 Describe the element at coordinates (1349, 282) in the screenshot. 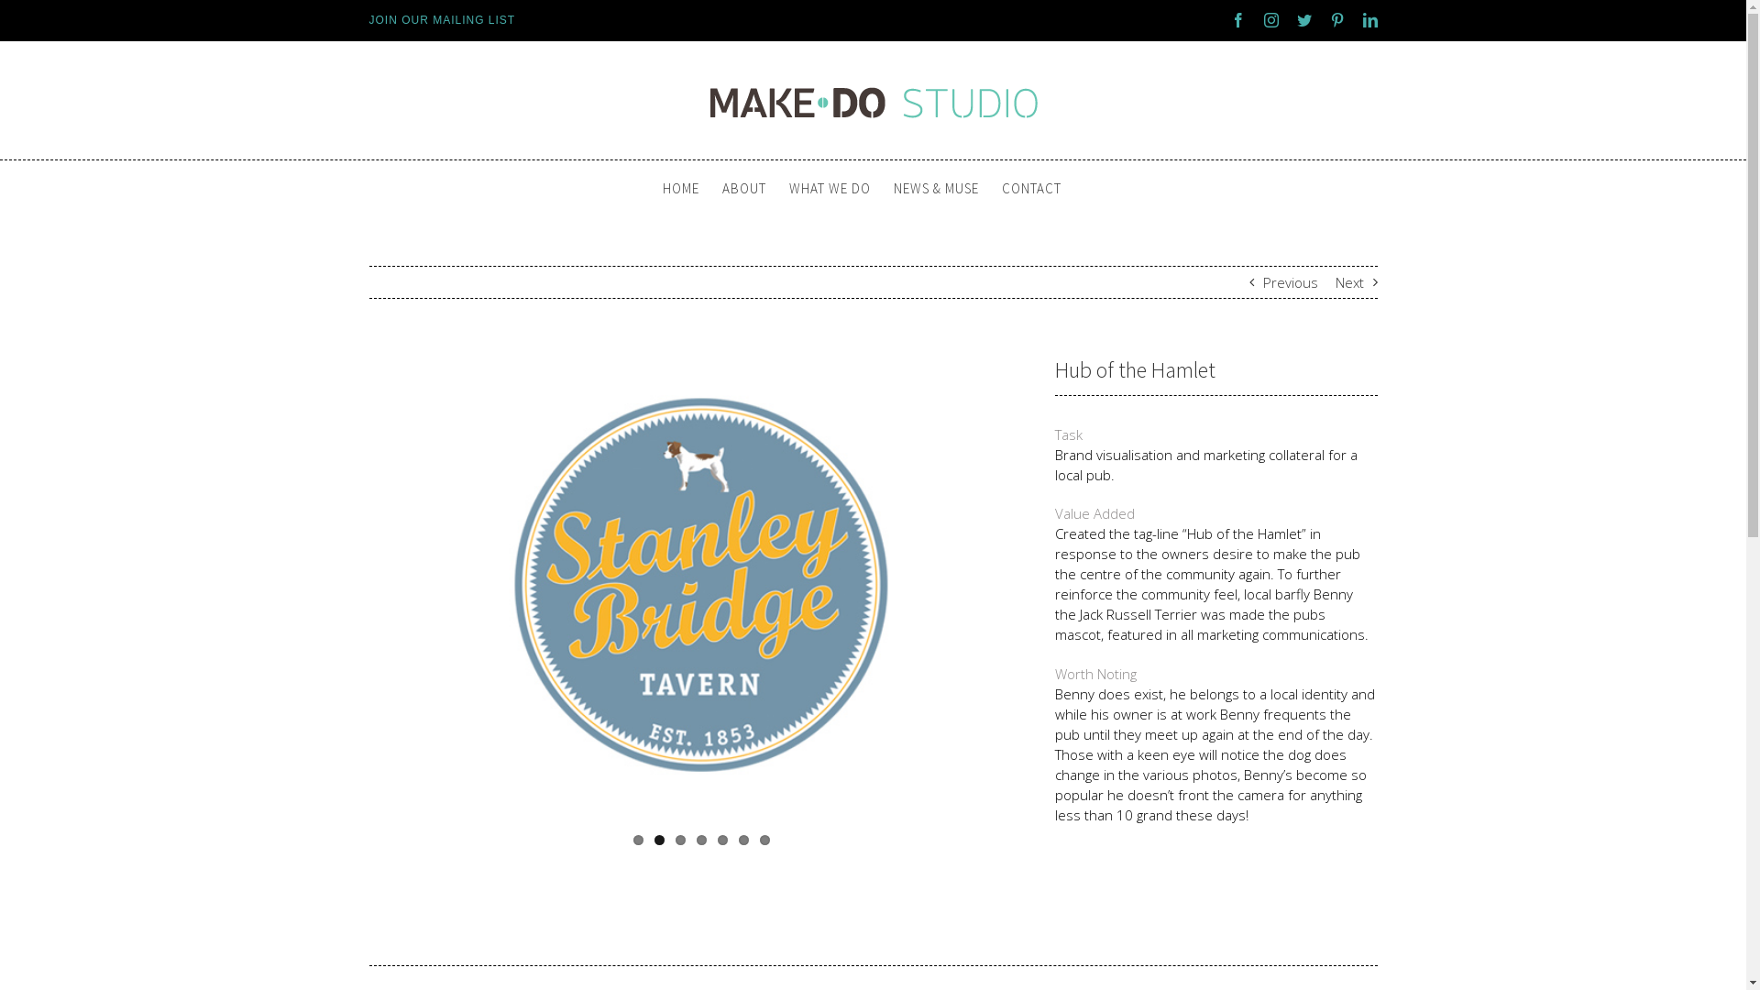

I see `Next` at that location.